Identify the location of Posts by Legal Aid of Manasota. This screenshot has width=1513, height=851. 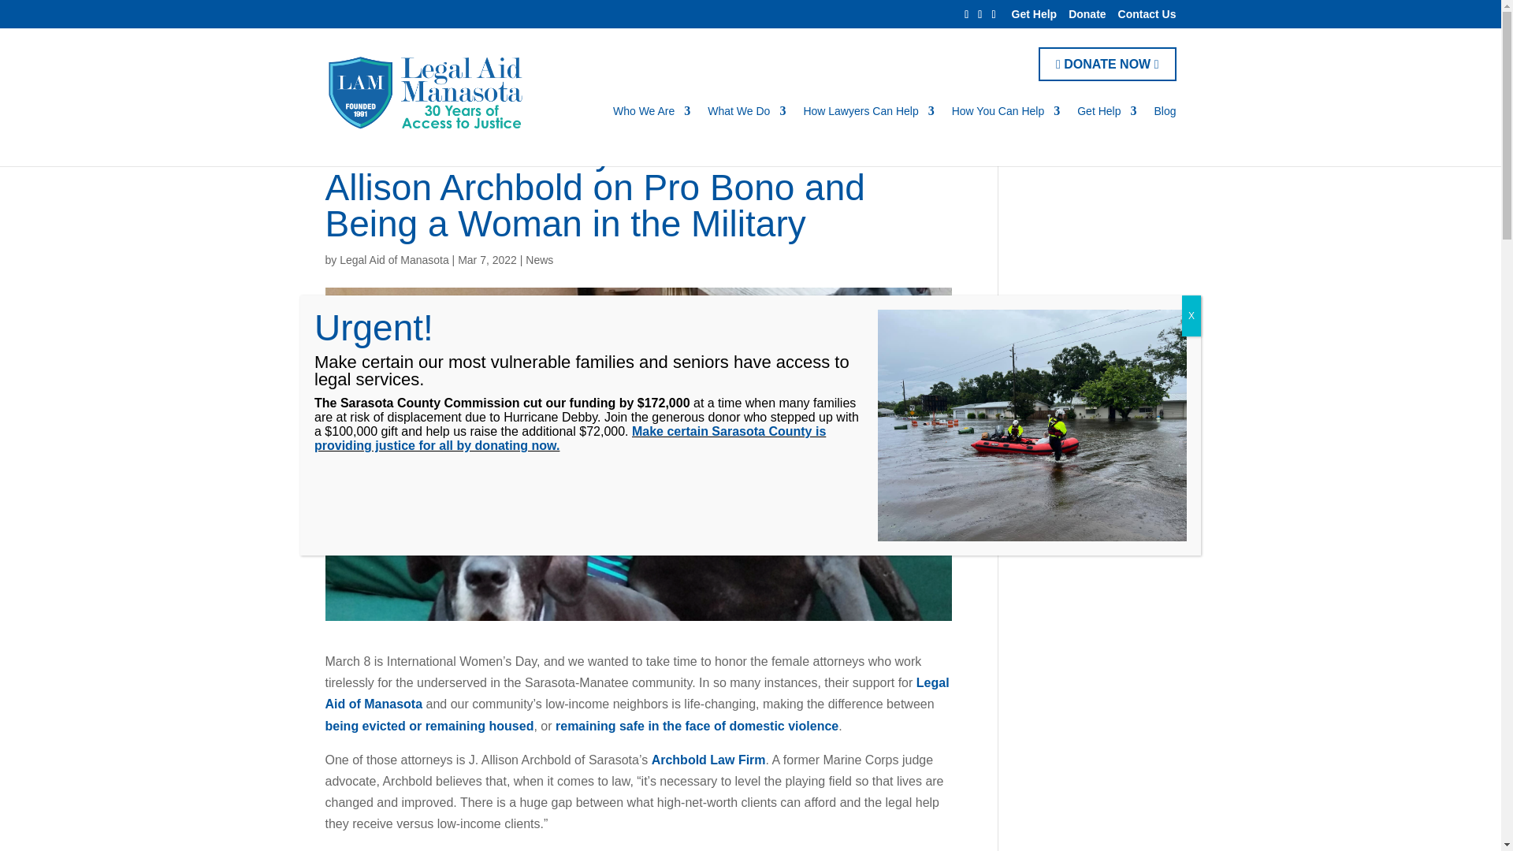
(394, 260).